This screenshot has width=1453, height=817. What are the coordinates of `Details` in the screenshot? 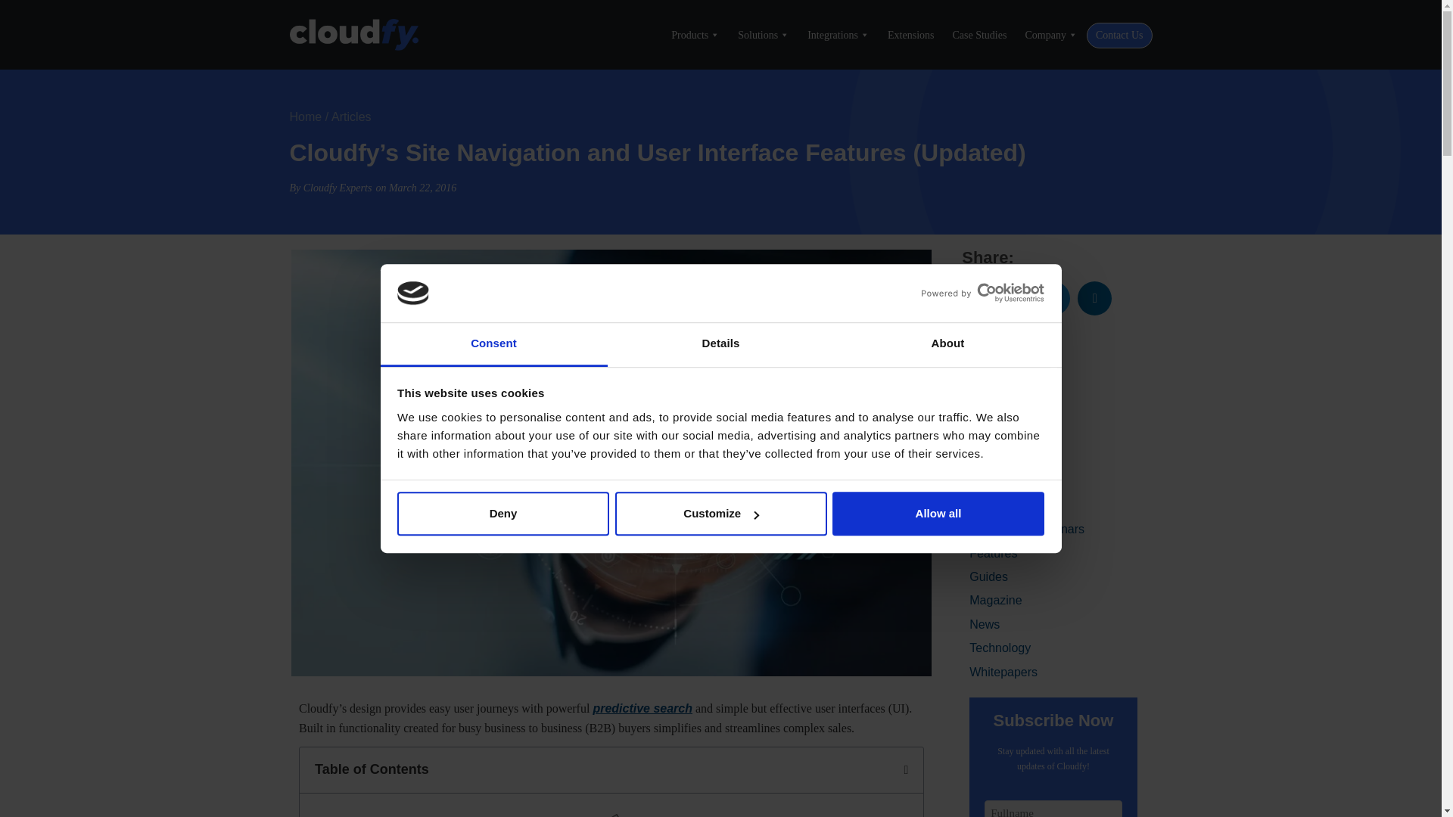 It's located at (720, 344).